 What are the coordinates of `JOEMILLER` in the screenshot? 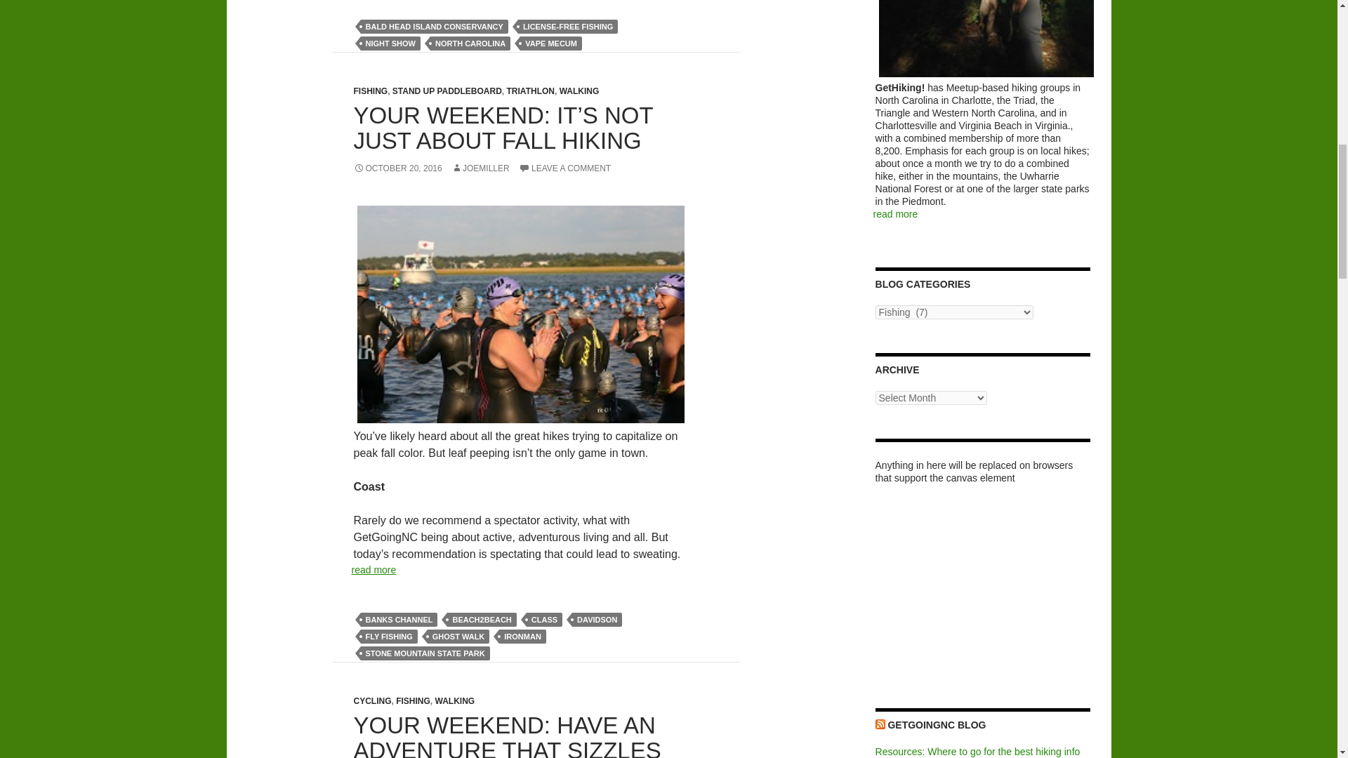 It's located at (480, 168).